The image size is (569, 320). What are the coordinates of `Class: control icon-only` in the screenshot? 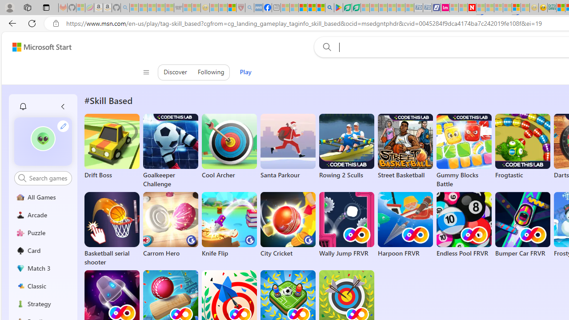 It's located at (146, 72).